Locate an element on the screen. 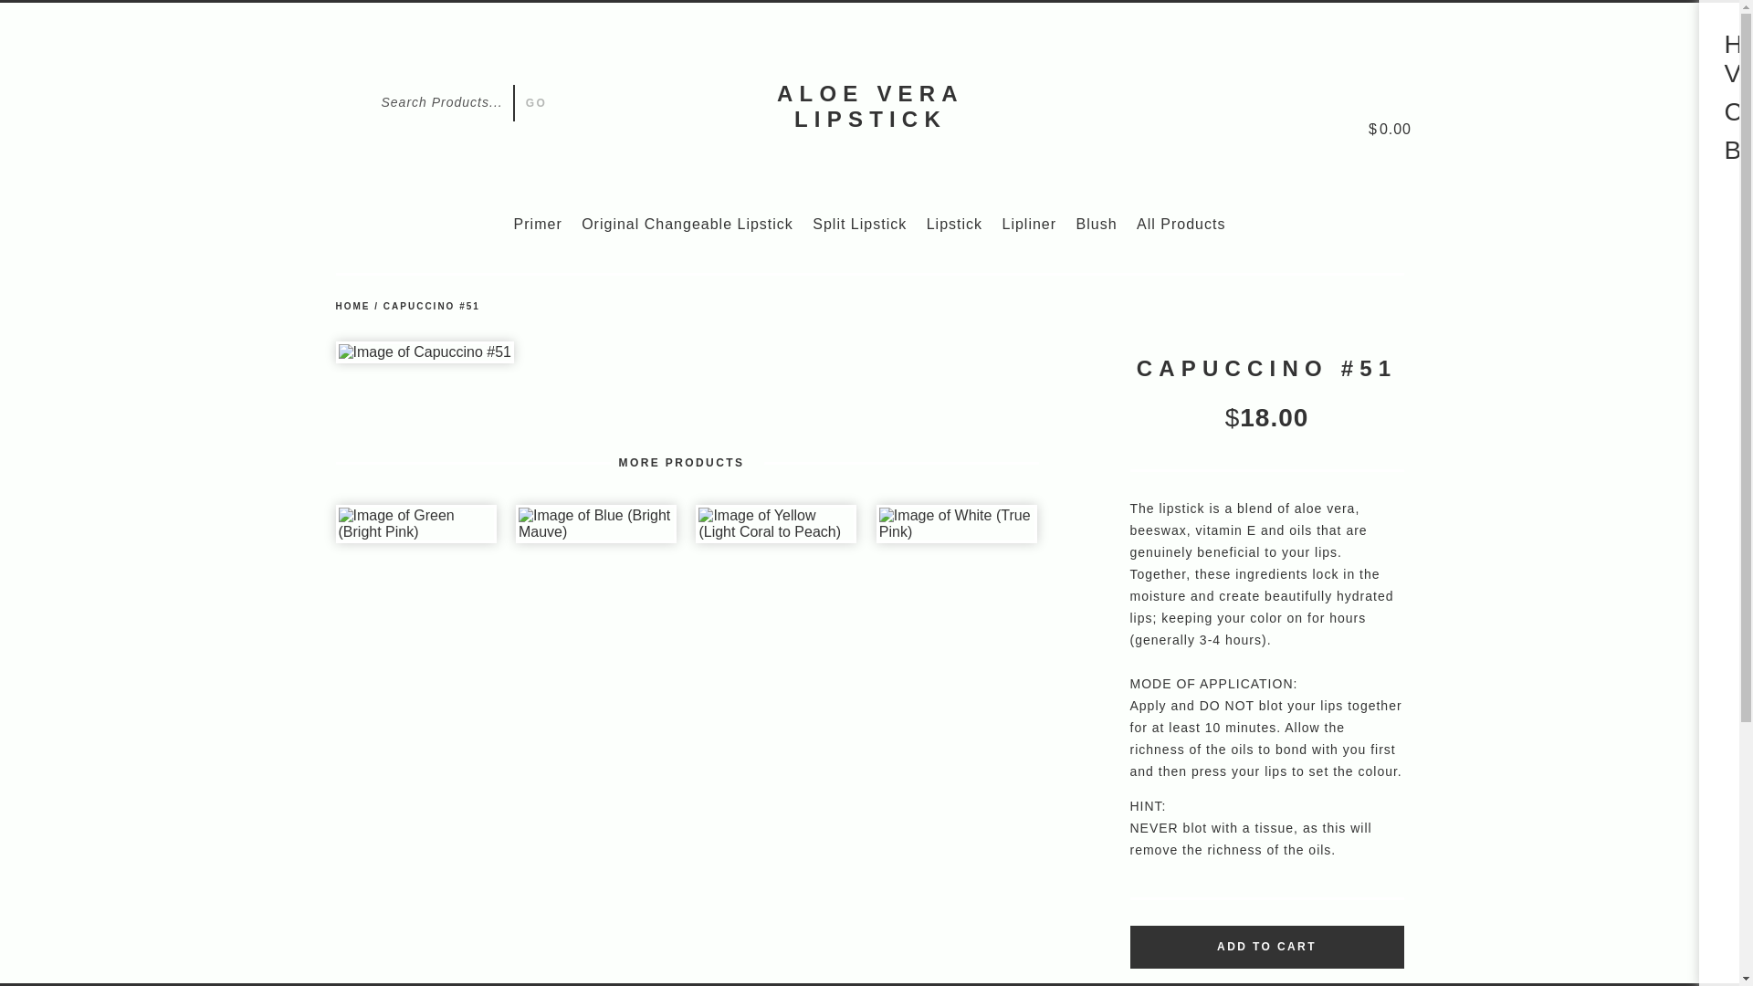  HOME is located at coordinates (352, 307).